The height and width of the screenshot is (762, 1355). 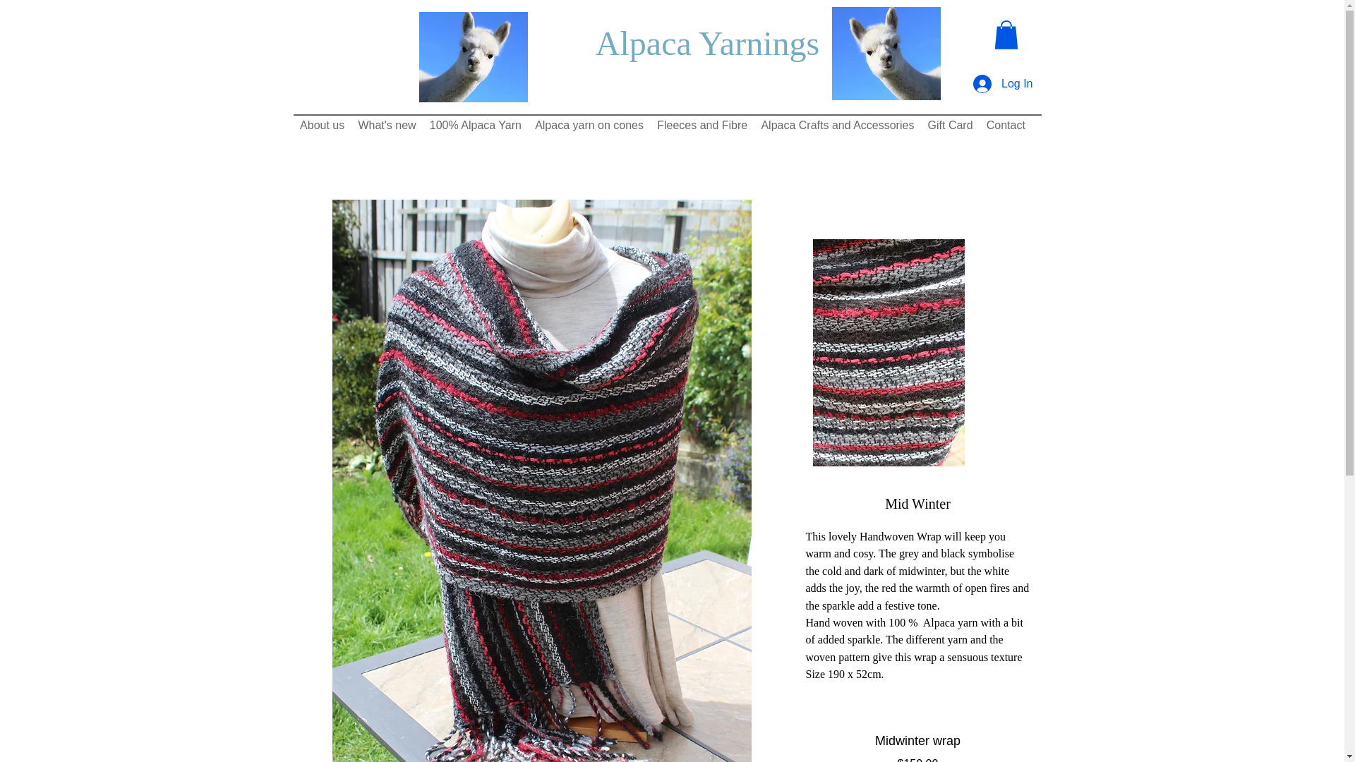 What do you see at coordinates (950, 126) in the screenshot?
I see `Gift Card` at bounding box center [950, 126].